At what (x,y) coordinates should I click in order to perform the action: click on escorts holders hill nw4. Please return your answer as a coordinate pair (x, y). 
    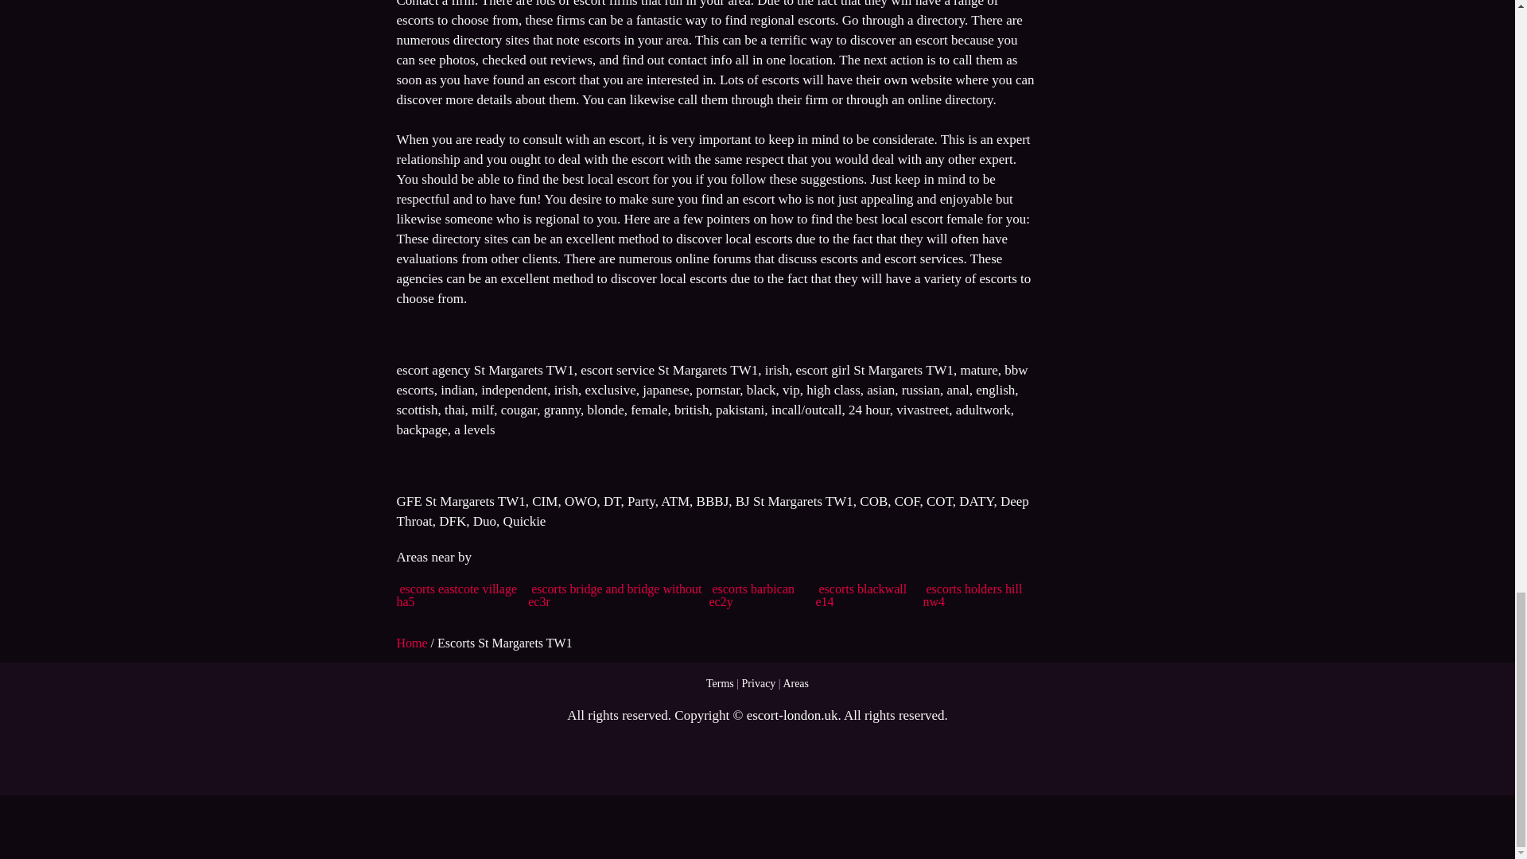
    Looking at the image, I should click on (972, 595).